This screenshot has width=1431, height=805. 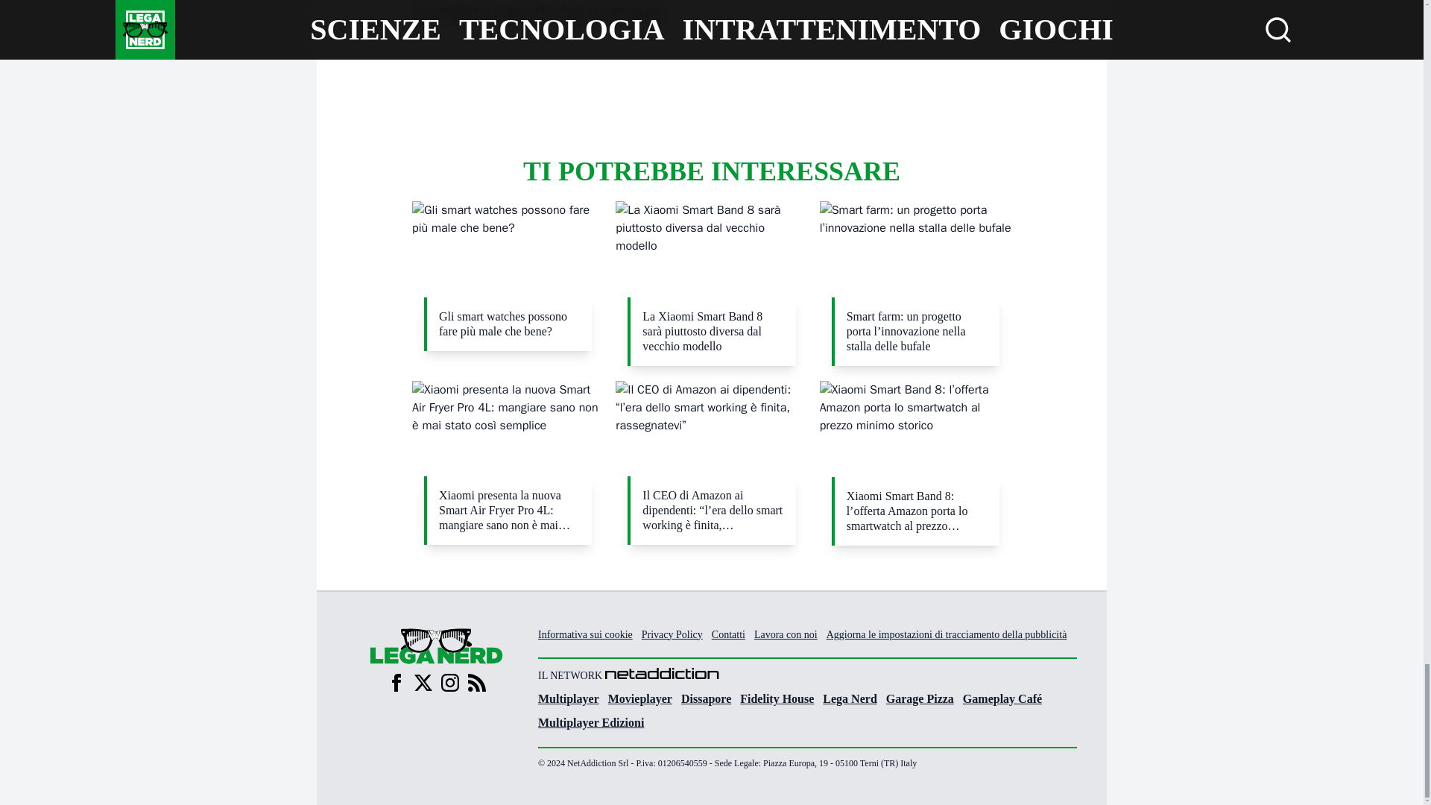 I want to click on Lavora con noi, so click(x=786, y=634).